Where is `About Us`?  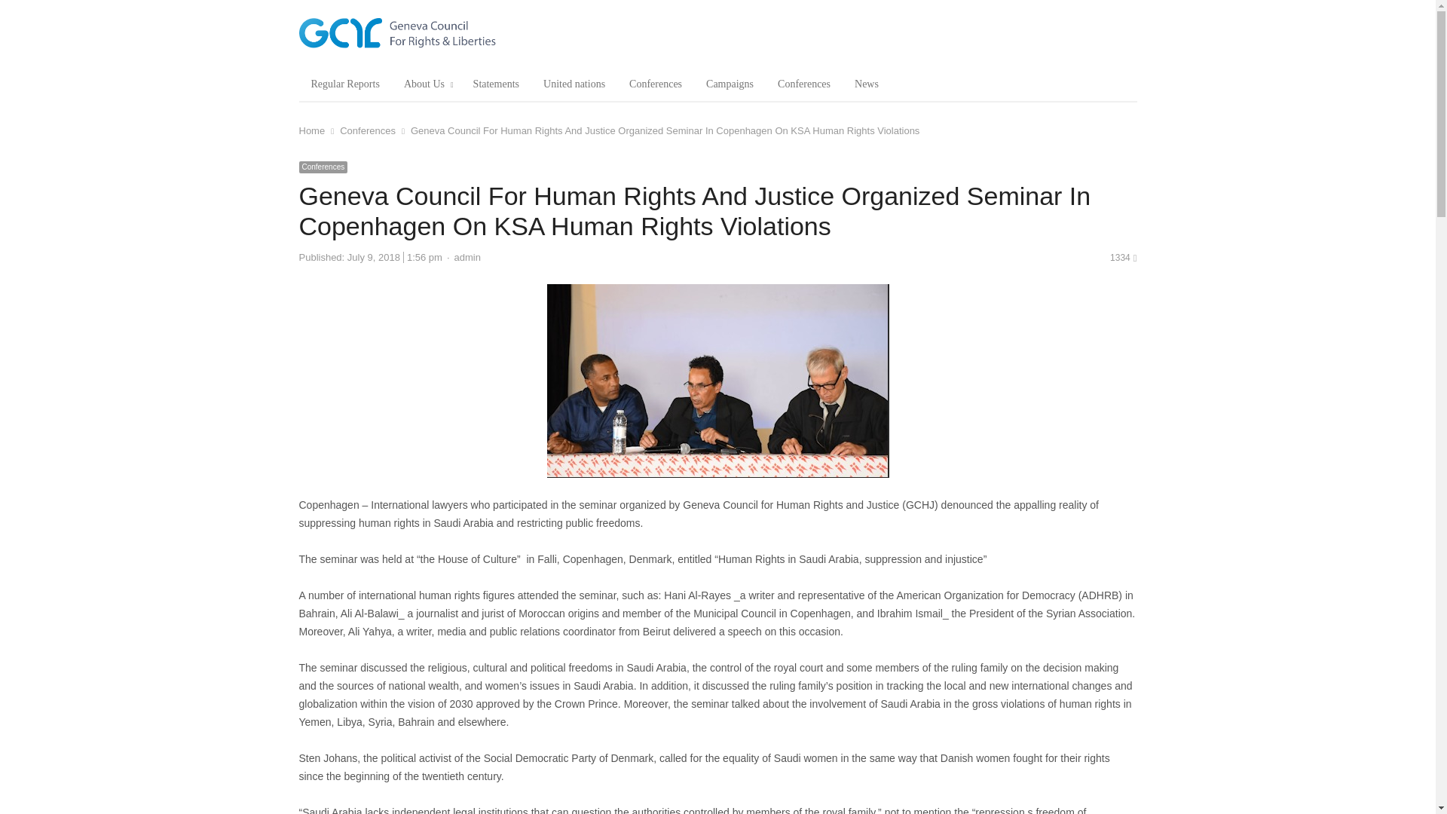
About Us is located at coordinates (427, 84).